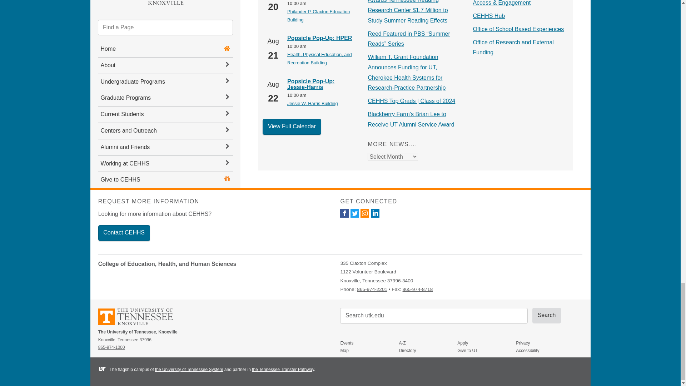  Describe the element at coordinates (434, 316) in the screenshot. I see `Search utk.edu` at that location.